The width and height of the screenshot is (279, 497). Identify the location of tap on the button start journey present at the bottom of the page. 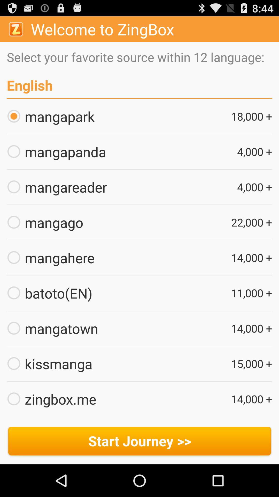
(139, 442).